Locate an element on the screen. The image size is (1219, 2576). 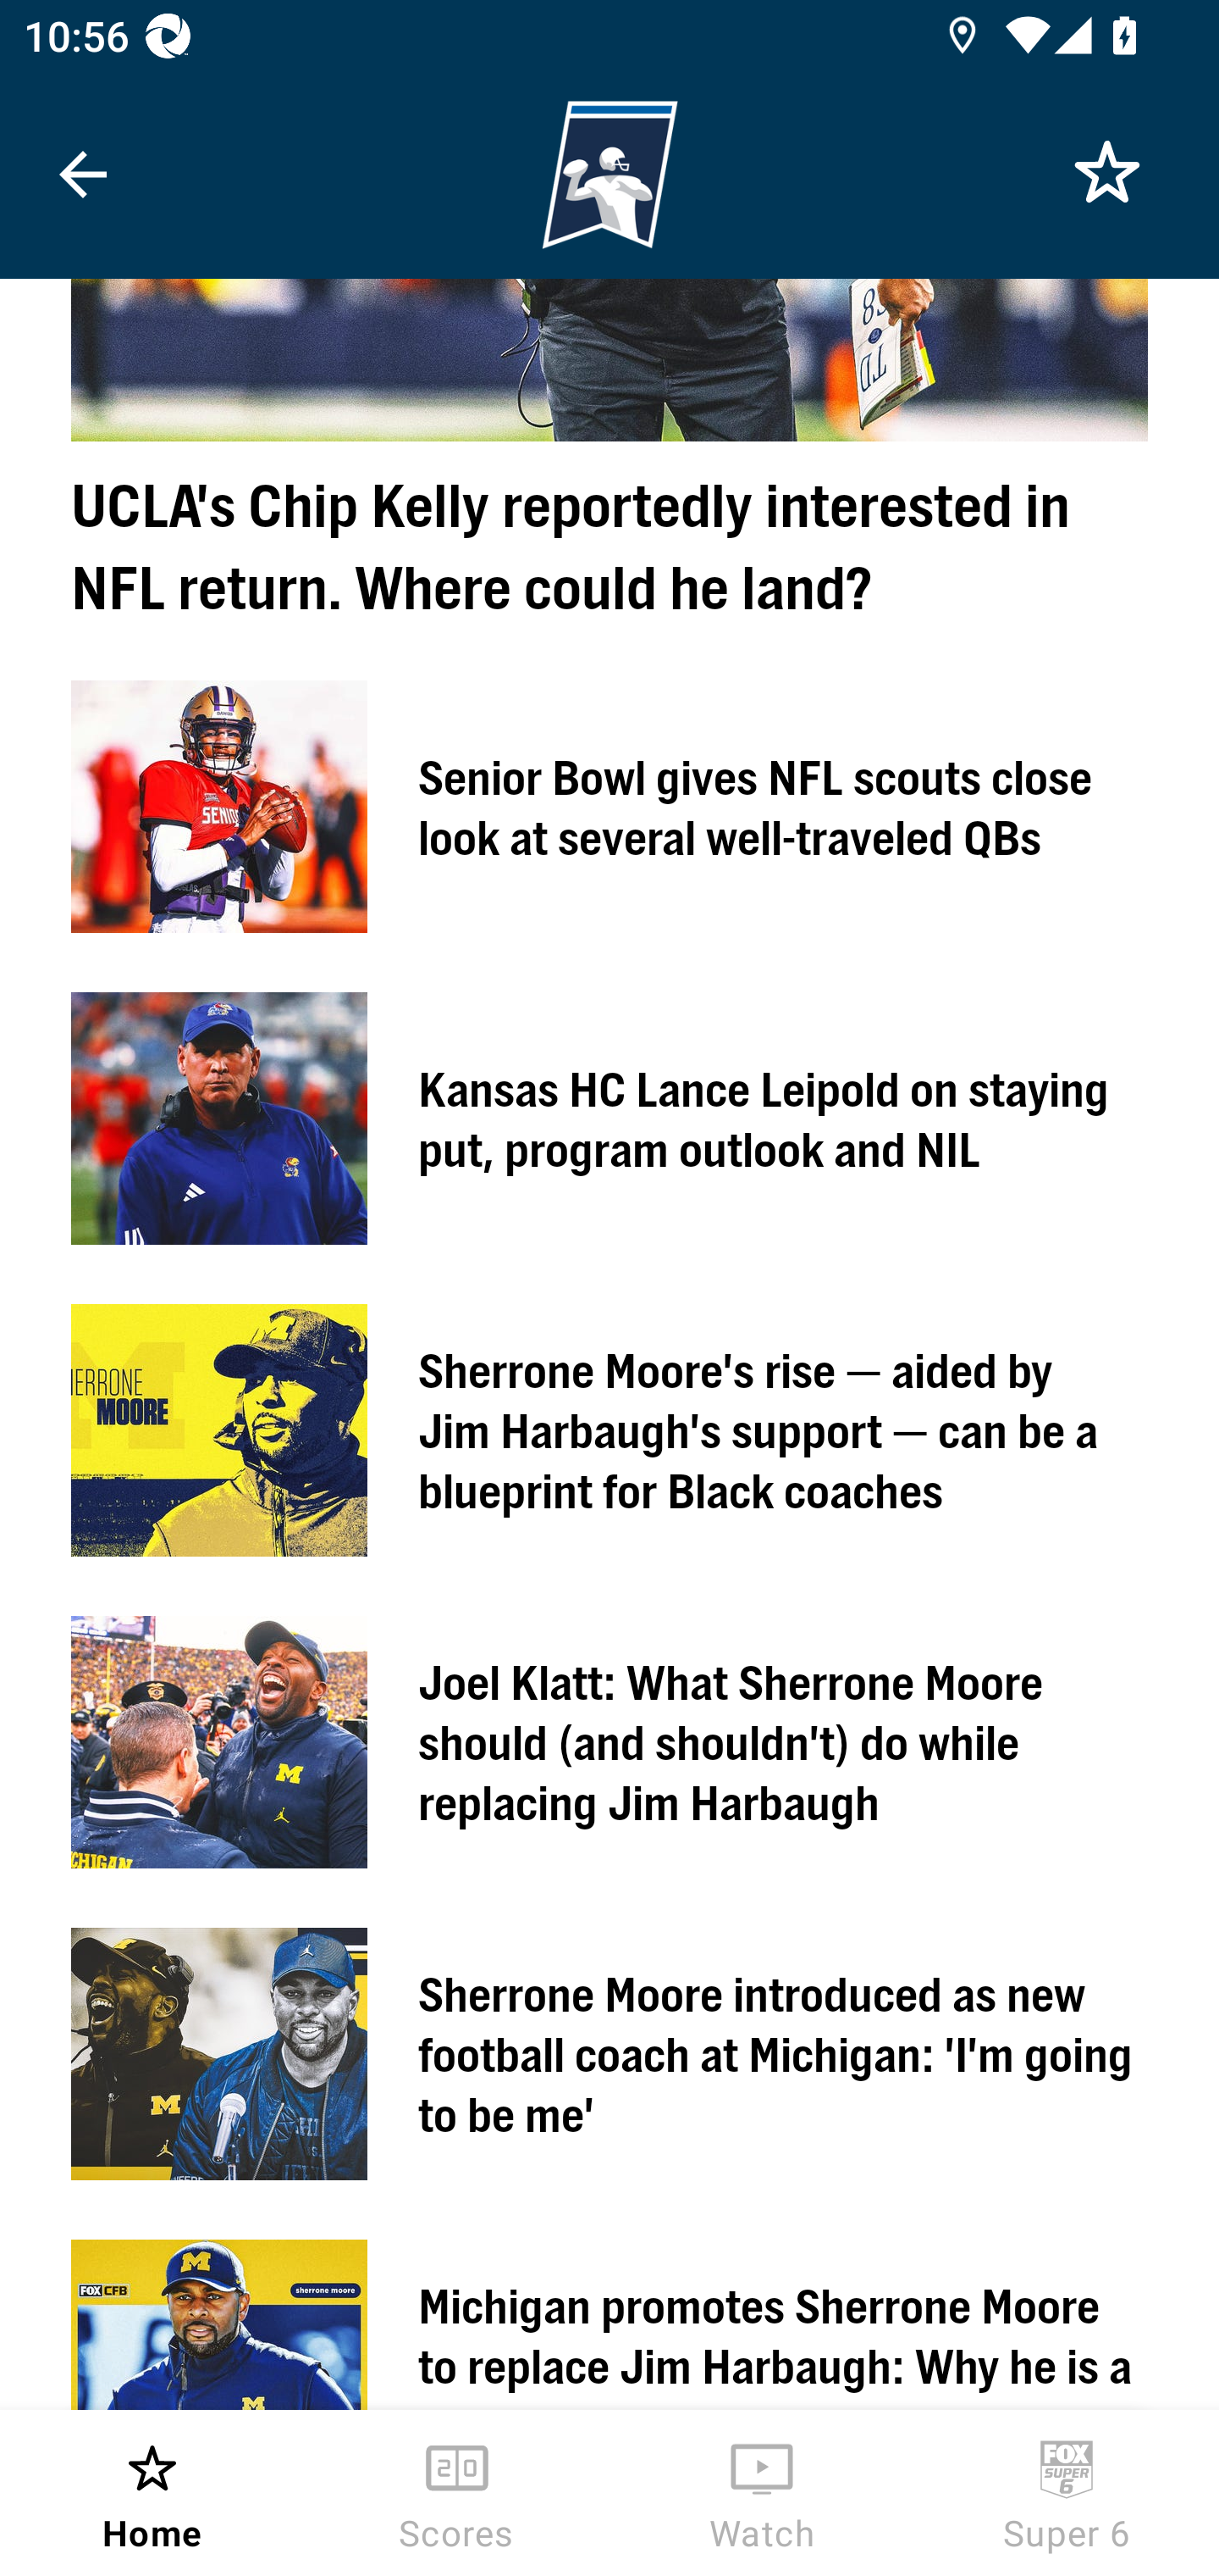
Navigate up is located at coordinates (83, 175).